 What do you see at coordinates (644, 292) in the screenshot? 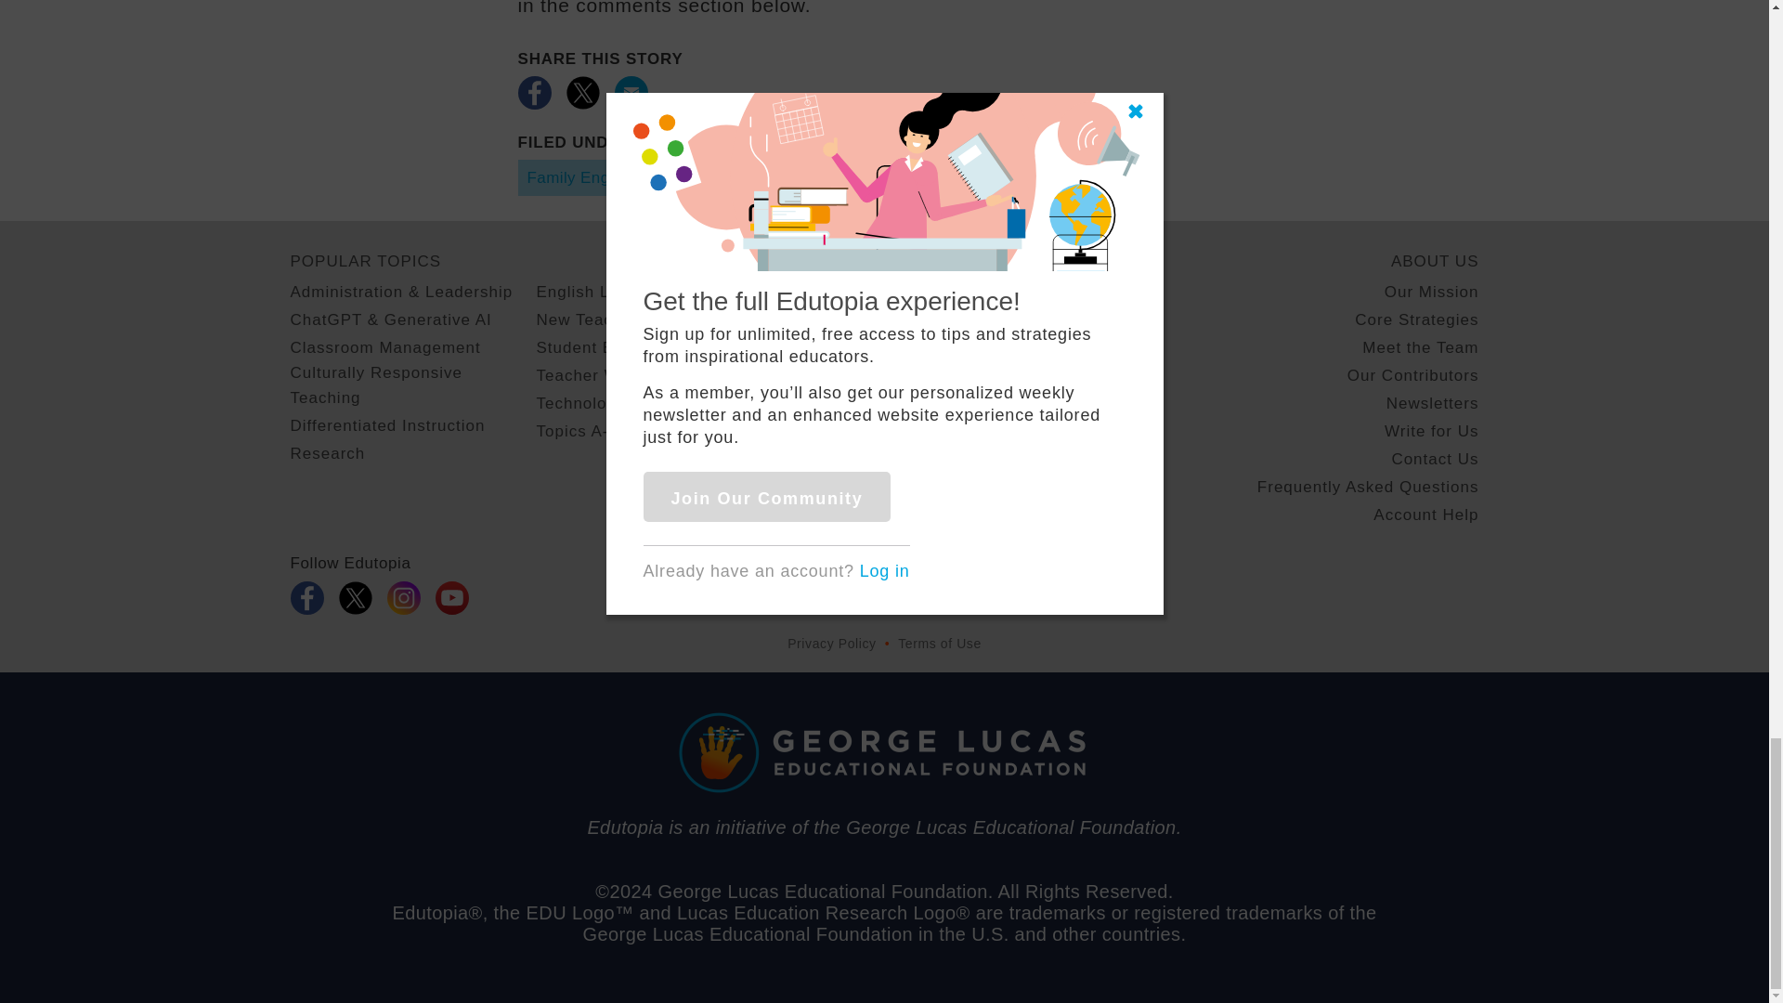
I see `English Language Learners` at bounding box center [644, 292].